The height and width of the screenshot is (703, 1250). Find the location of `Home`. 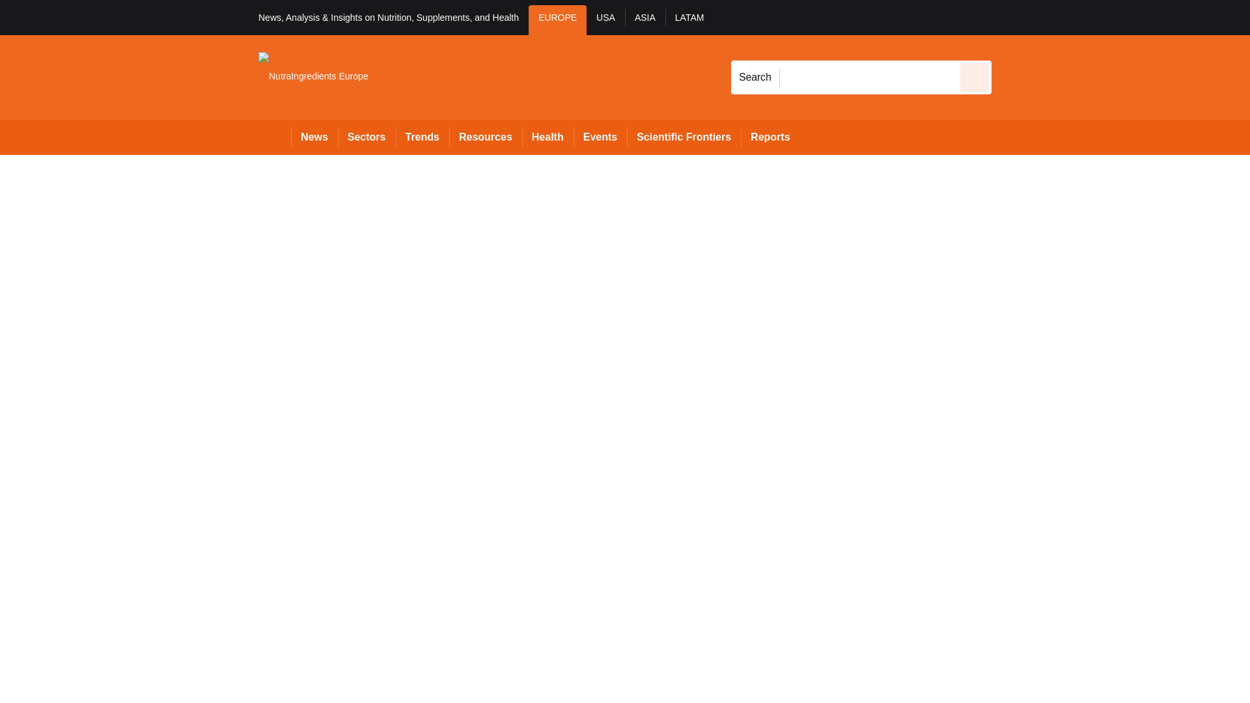

Home is located at coordinates (275, 137).